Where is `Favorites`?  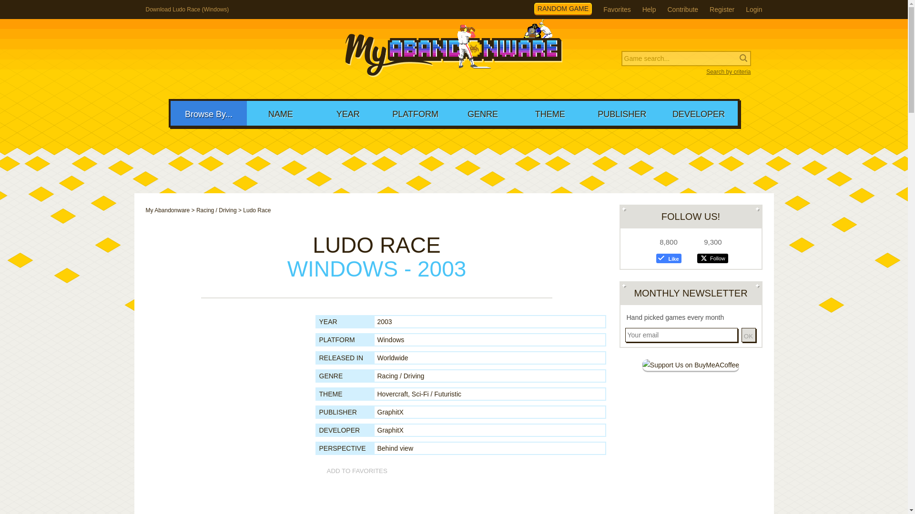 Favorites is located at coordinates (617, 10).